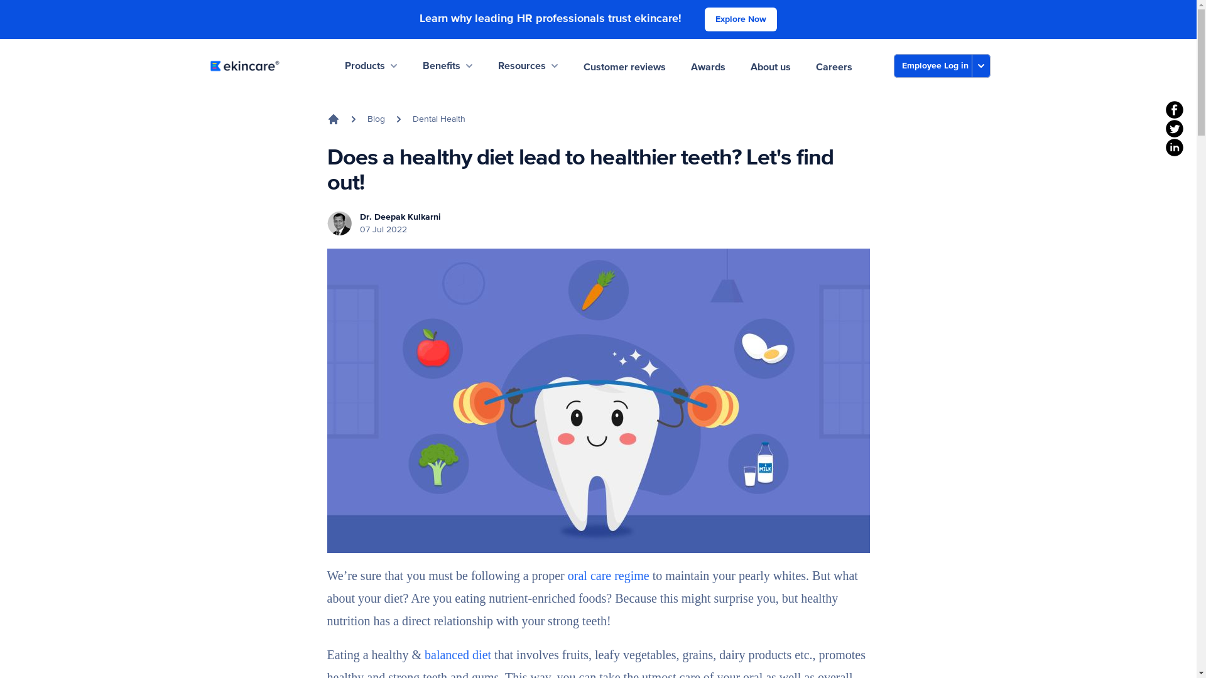  What do you see at coordinates (740, 19) in the screenshot?
I see `Explore Now` at bounding box center [740, 19].